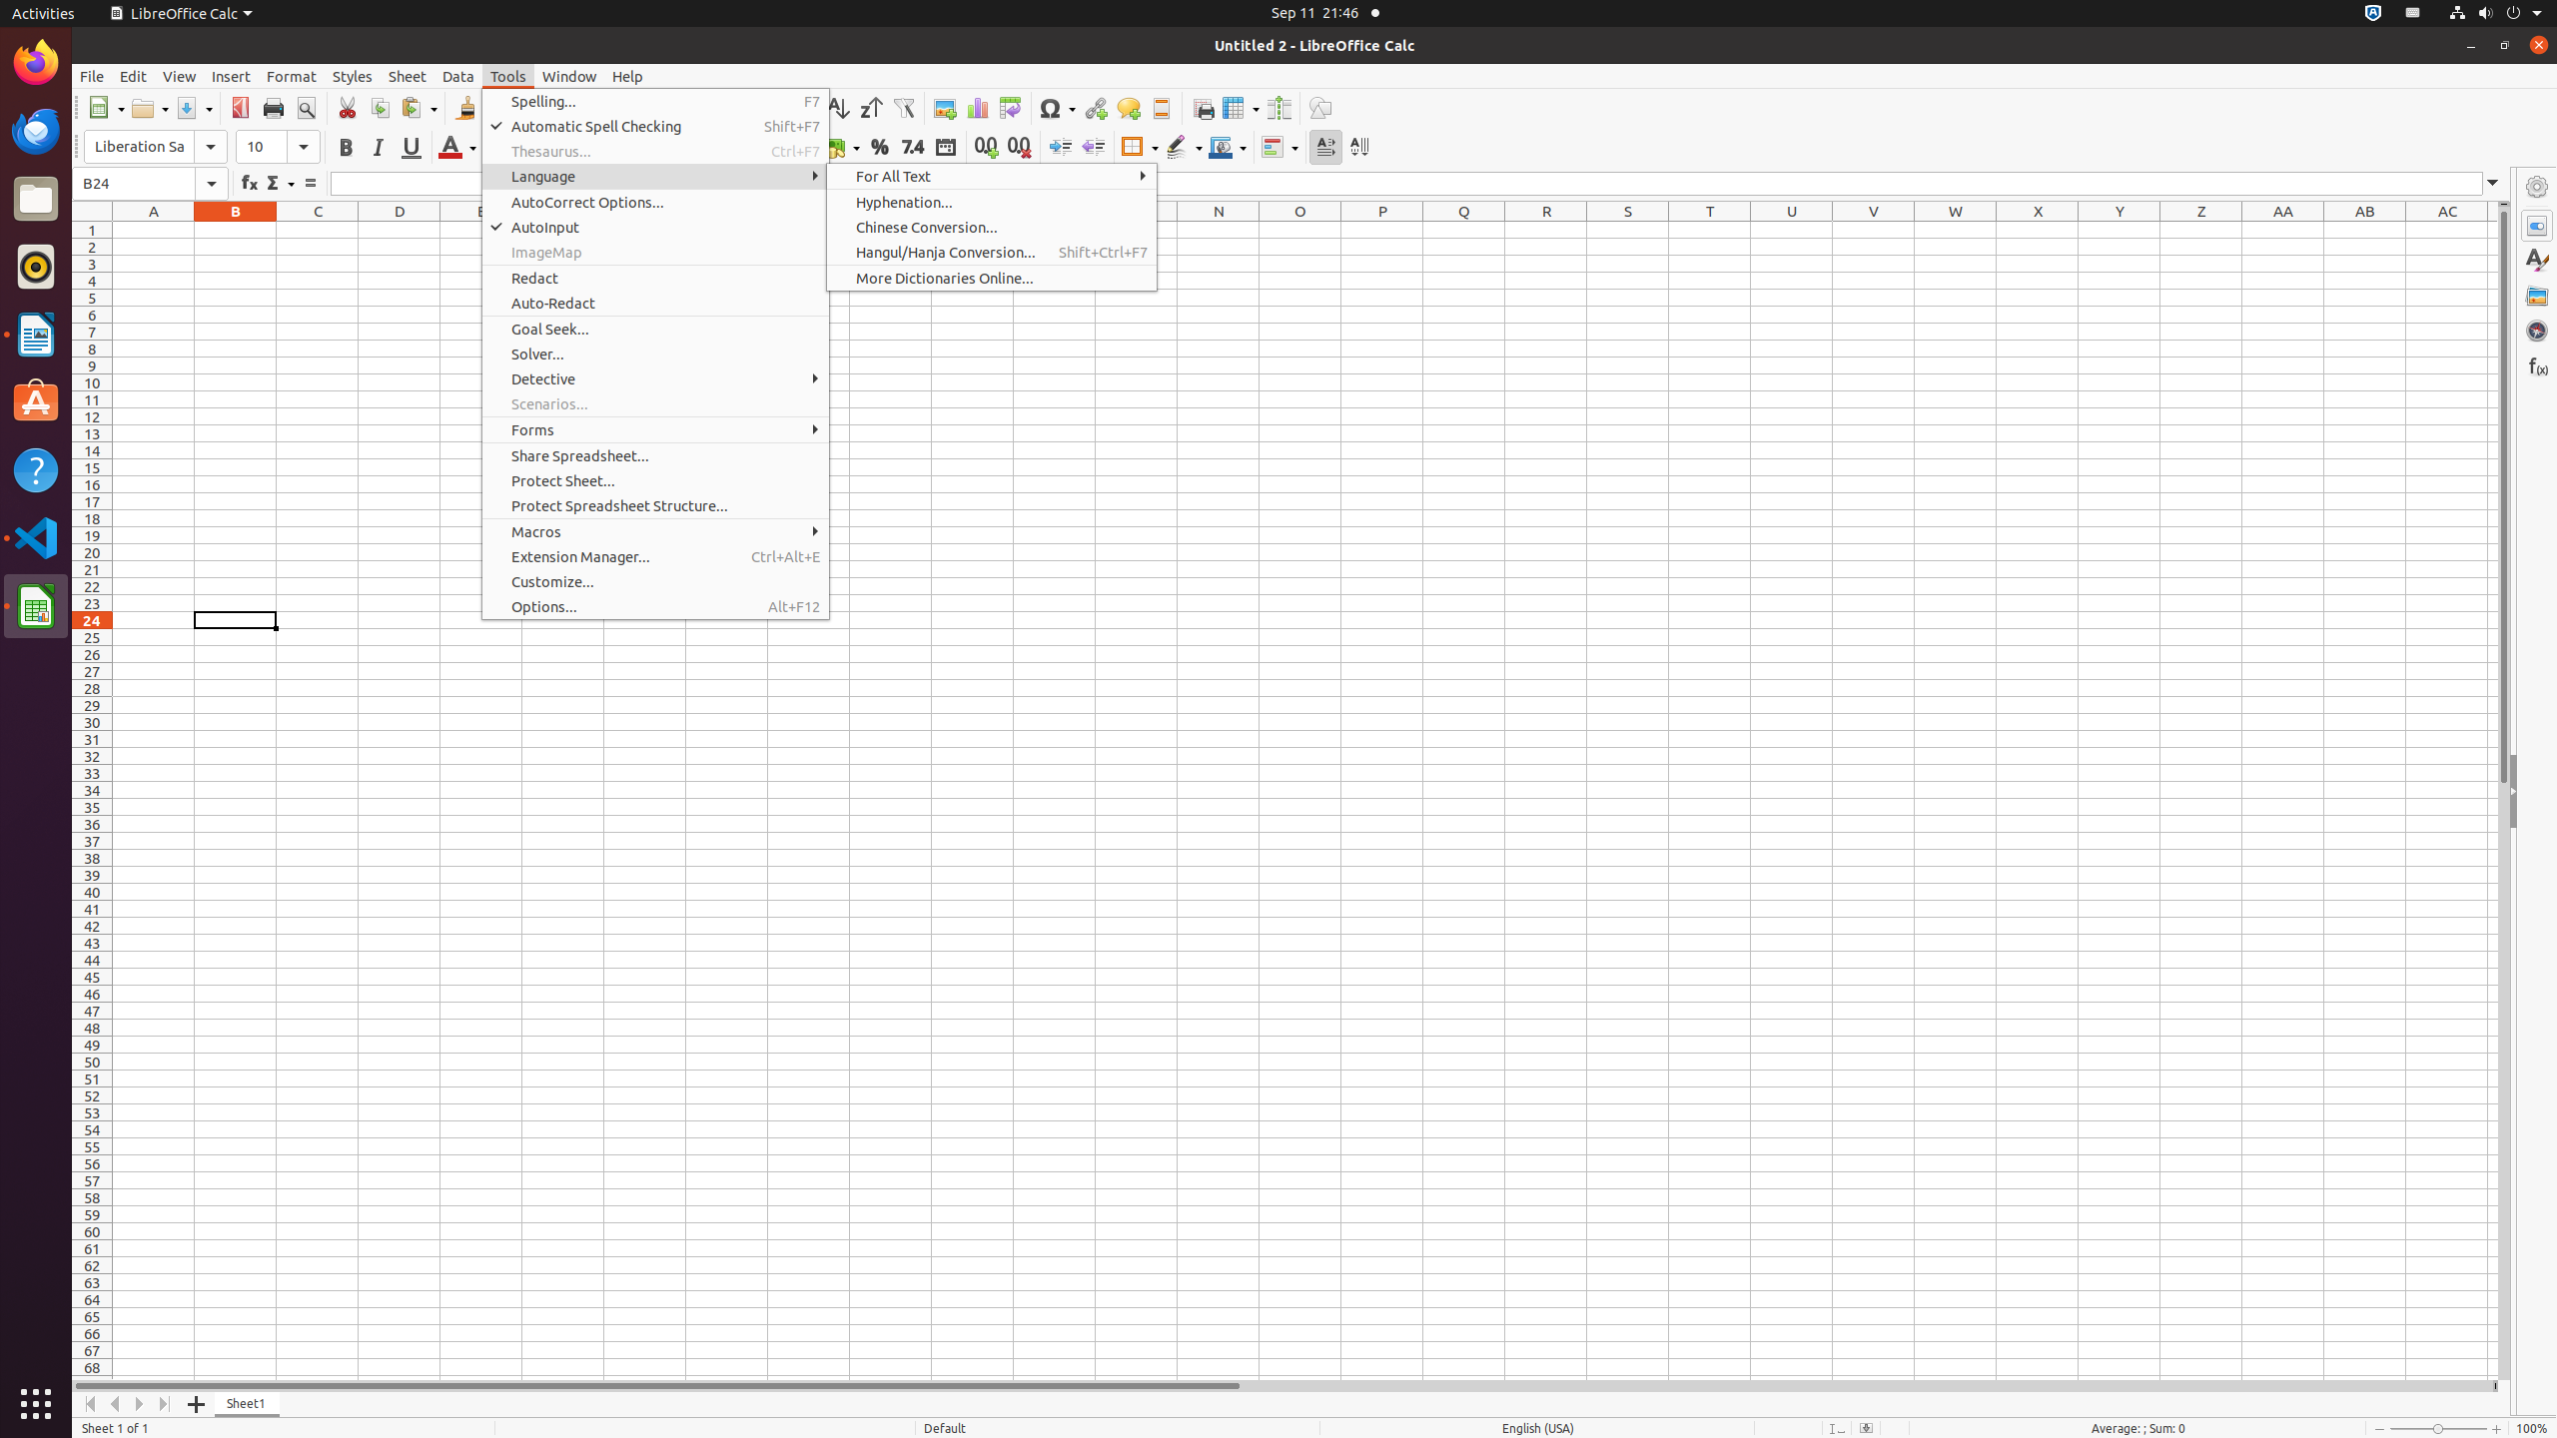 Image resolution: width=2557 pixels, height=1438 pixels. I want to click on Auto-Redact, so click(655, 304).